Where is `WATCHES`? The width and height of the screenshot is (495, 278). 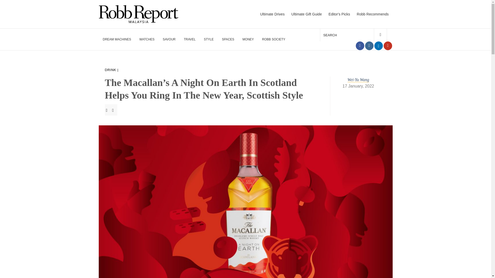 WATCHES is located at coordinates (147, 39).